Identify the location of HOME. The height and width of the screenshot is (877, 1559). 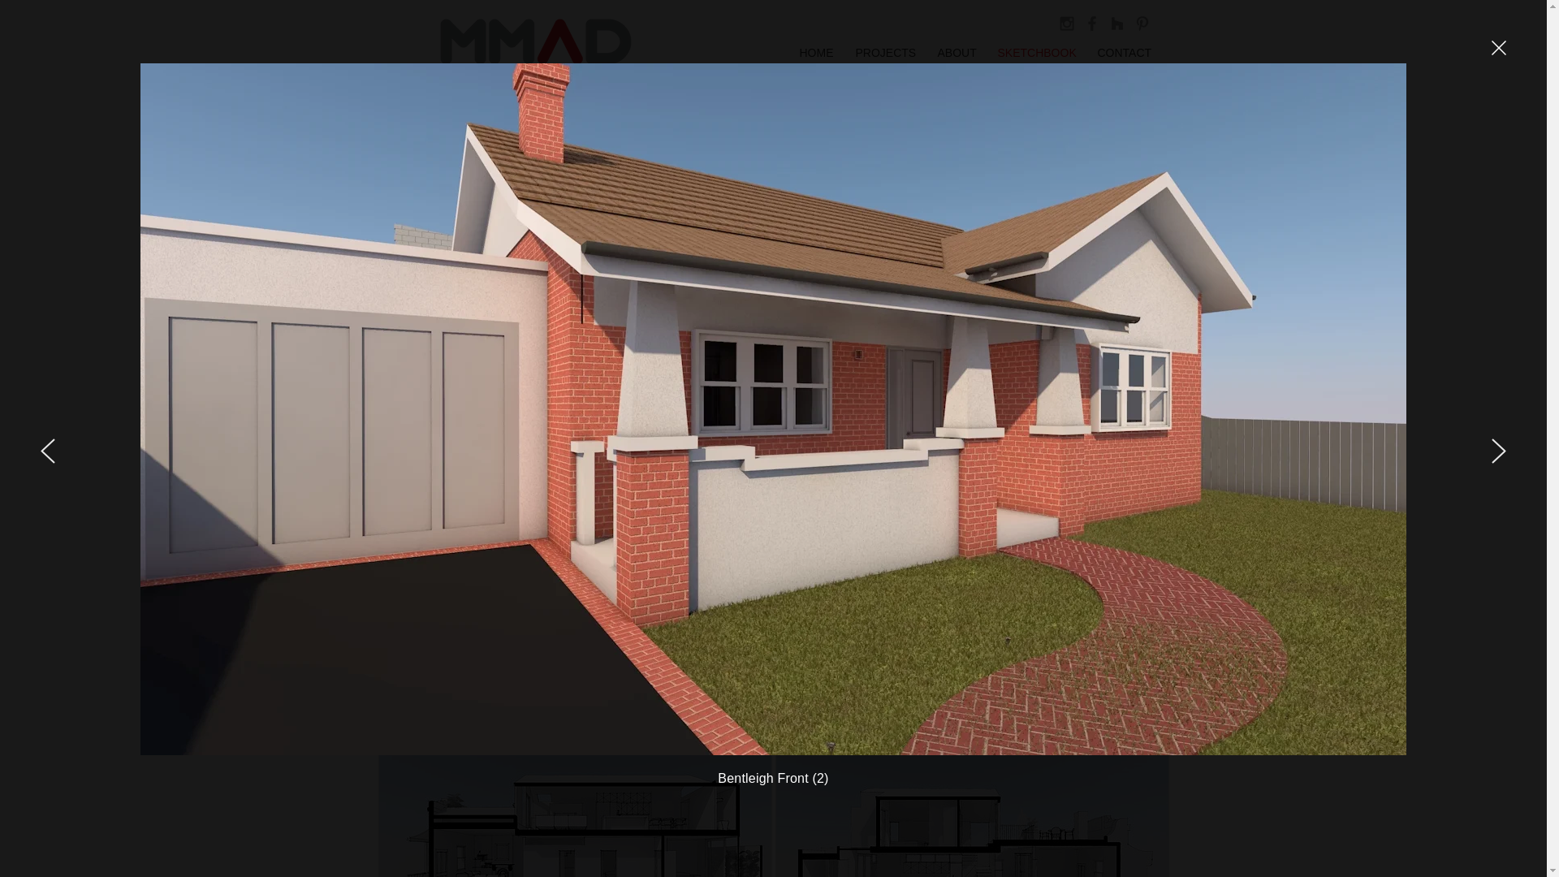
(817, 45).